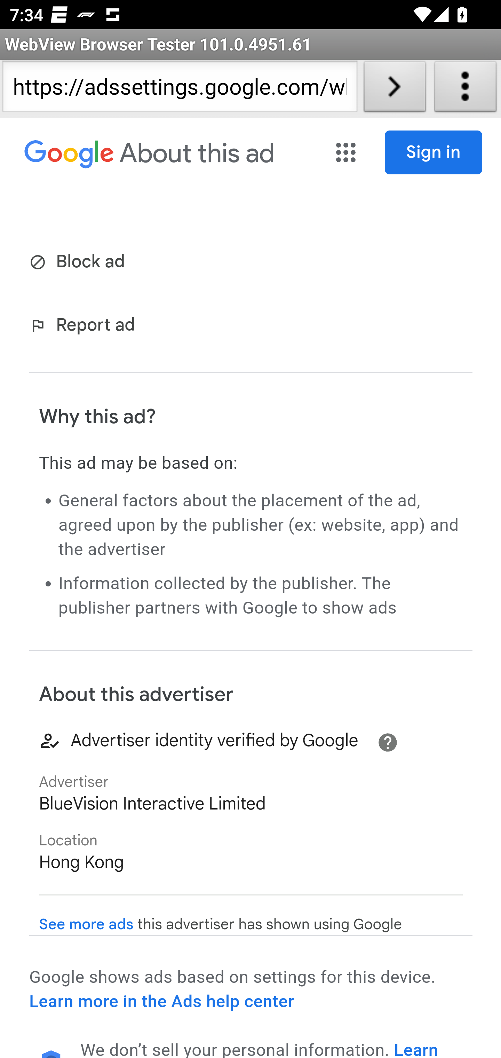 The height and width of the screenshot is (1058, 501). Describe the element at coordinates (161, 1001) in the screenshot. I see `Learn more in the Ads help center` at that location.